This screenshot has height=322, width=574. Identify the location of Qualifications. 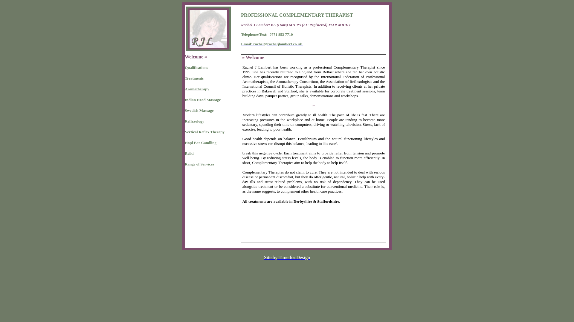
(196, 67).